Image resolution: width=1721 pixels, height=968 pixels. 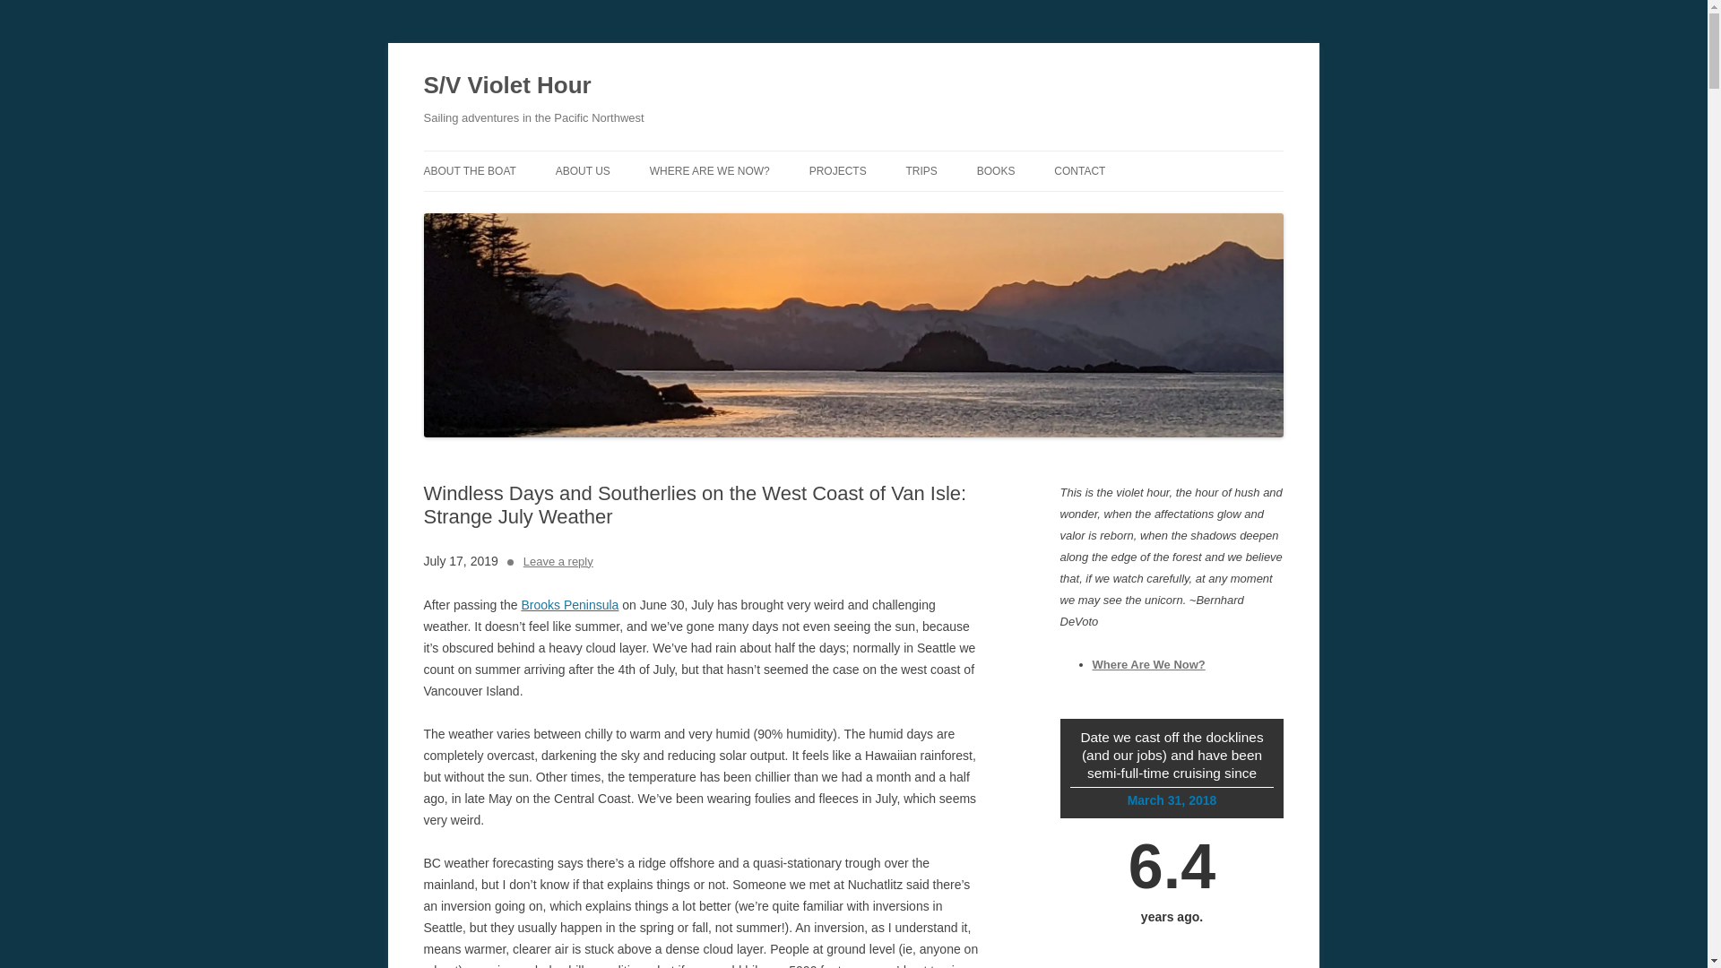 What do you see at coordinates (558, 561) in the screenshot?
I see `Leave a reply` at bounding box center [558, 561].